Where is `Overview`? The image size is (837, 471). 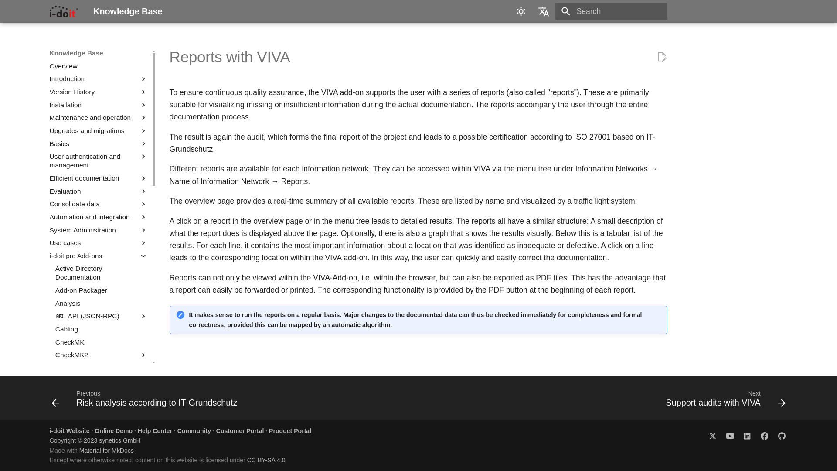
Overview is located at coordinates (99, 66).